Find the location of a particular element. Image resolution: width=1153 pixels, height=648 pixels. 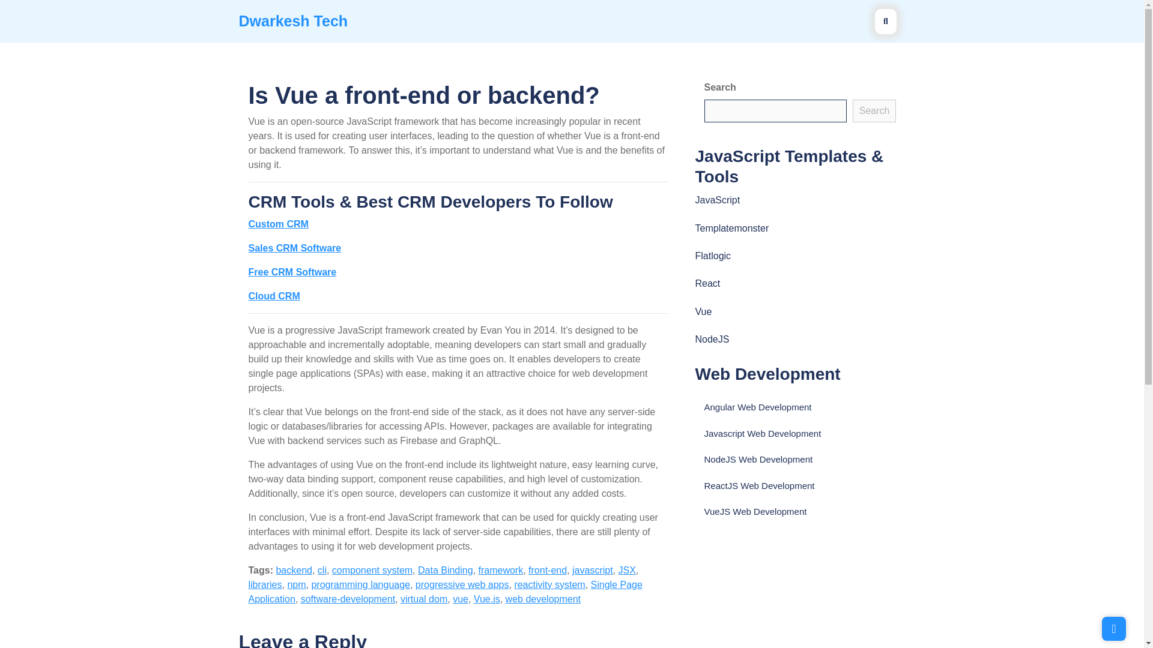

framework is located at coordinates (501, 570).